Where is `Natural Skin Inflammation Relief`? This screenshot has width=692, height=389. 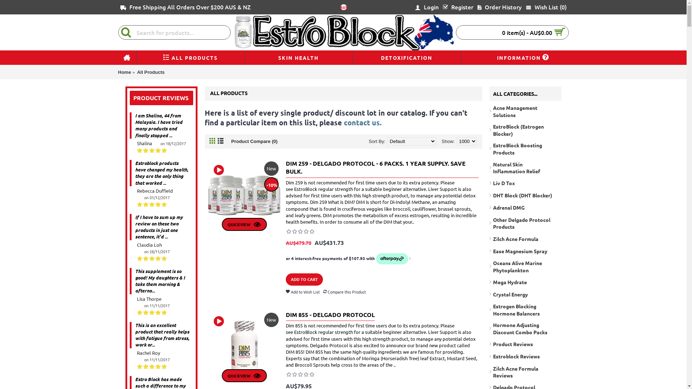
Natural Skin Inflammation Relief is located at coordinates (525, 167).